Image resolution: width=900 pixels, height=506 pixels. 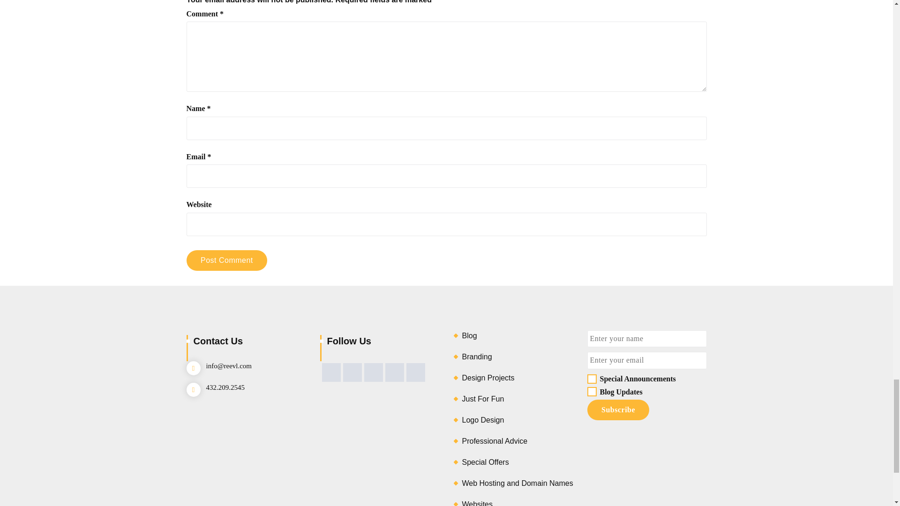 I want to click on c6b1229c27a7, so click(x=591, y=379).